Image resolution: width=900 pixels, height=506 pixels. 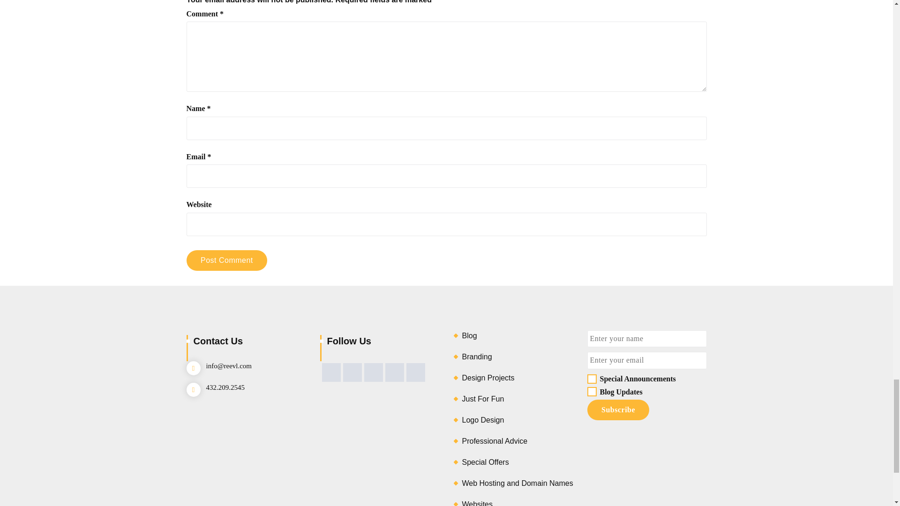 I want to click on c6b1229c27a7, so click(x=591, y=379).